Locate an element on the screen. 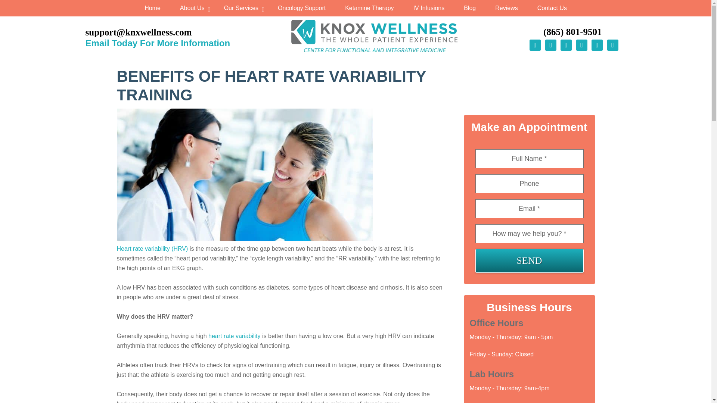  Send is located at coordinates (529, 261).